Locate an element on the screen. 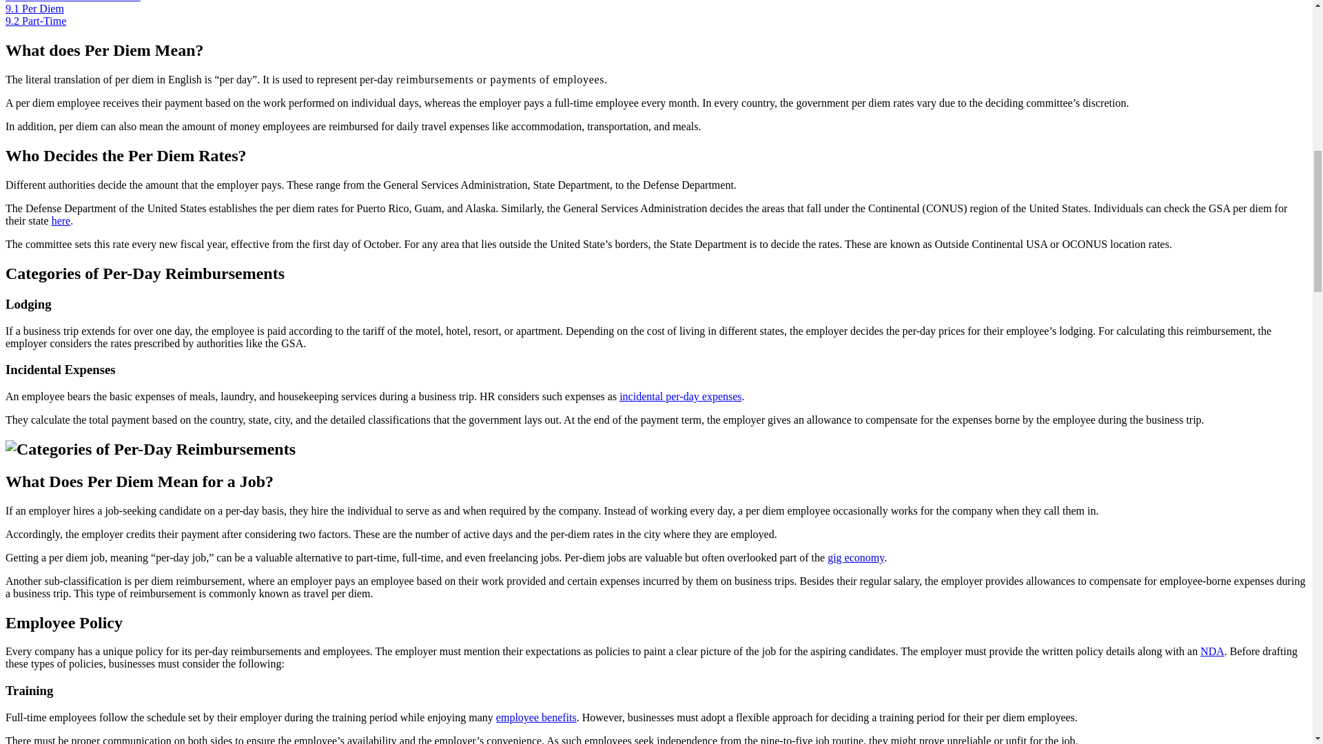 The width and height of the screenshot is (1323, 744). incidental per-day expenses is located at coordinates (679, 397).